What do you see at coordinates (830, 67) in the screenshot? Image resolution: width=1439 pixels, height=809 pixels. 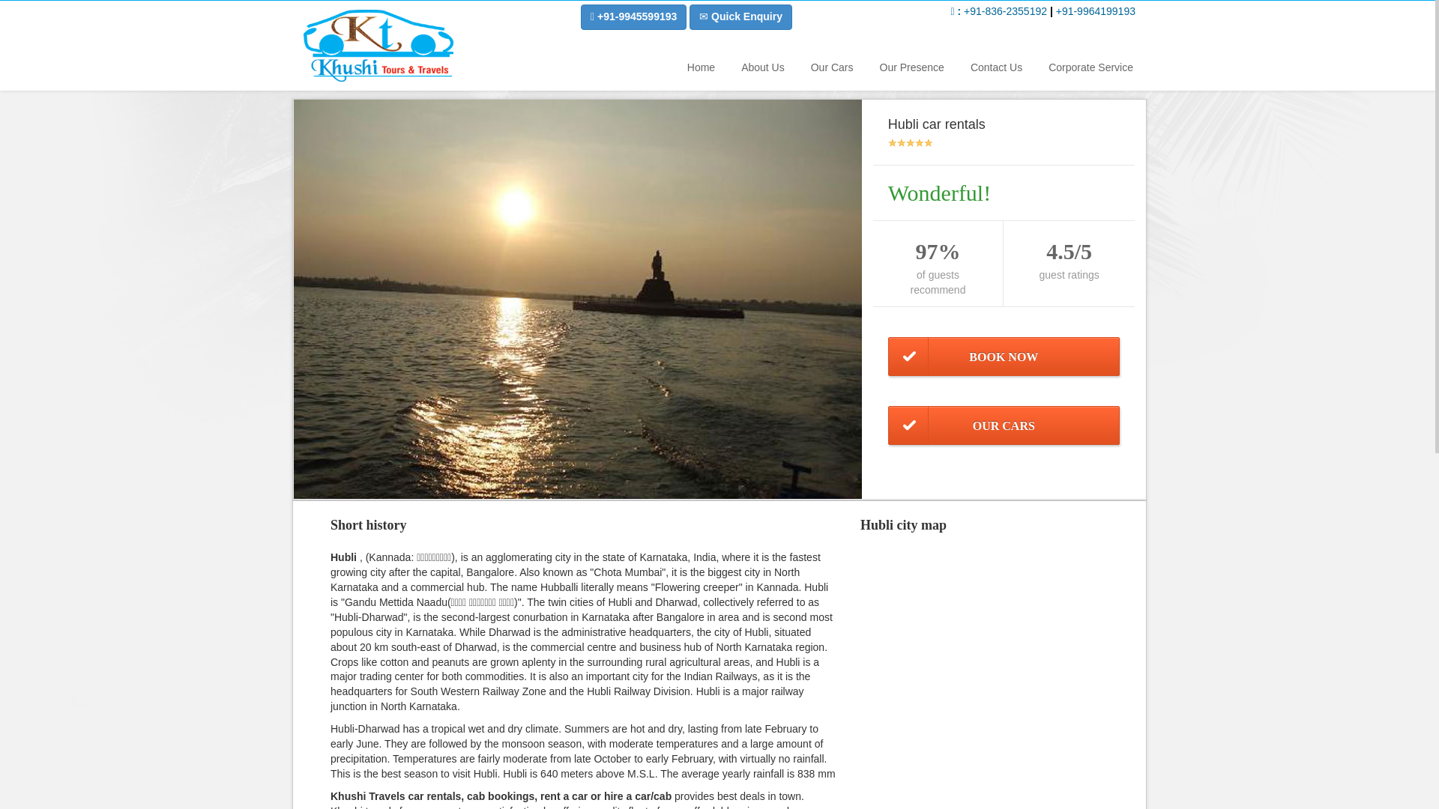 I see `Our Cars` at bounding box center [830, 67].